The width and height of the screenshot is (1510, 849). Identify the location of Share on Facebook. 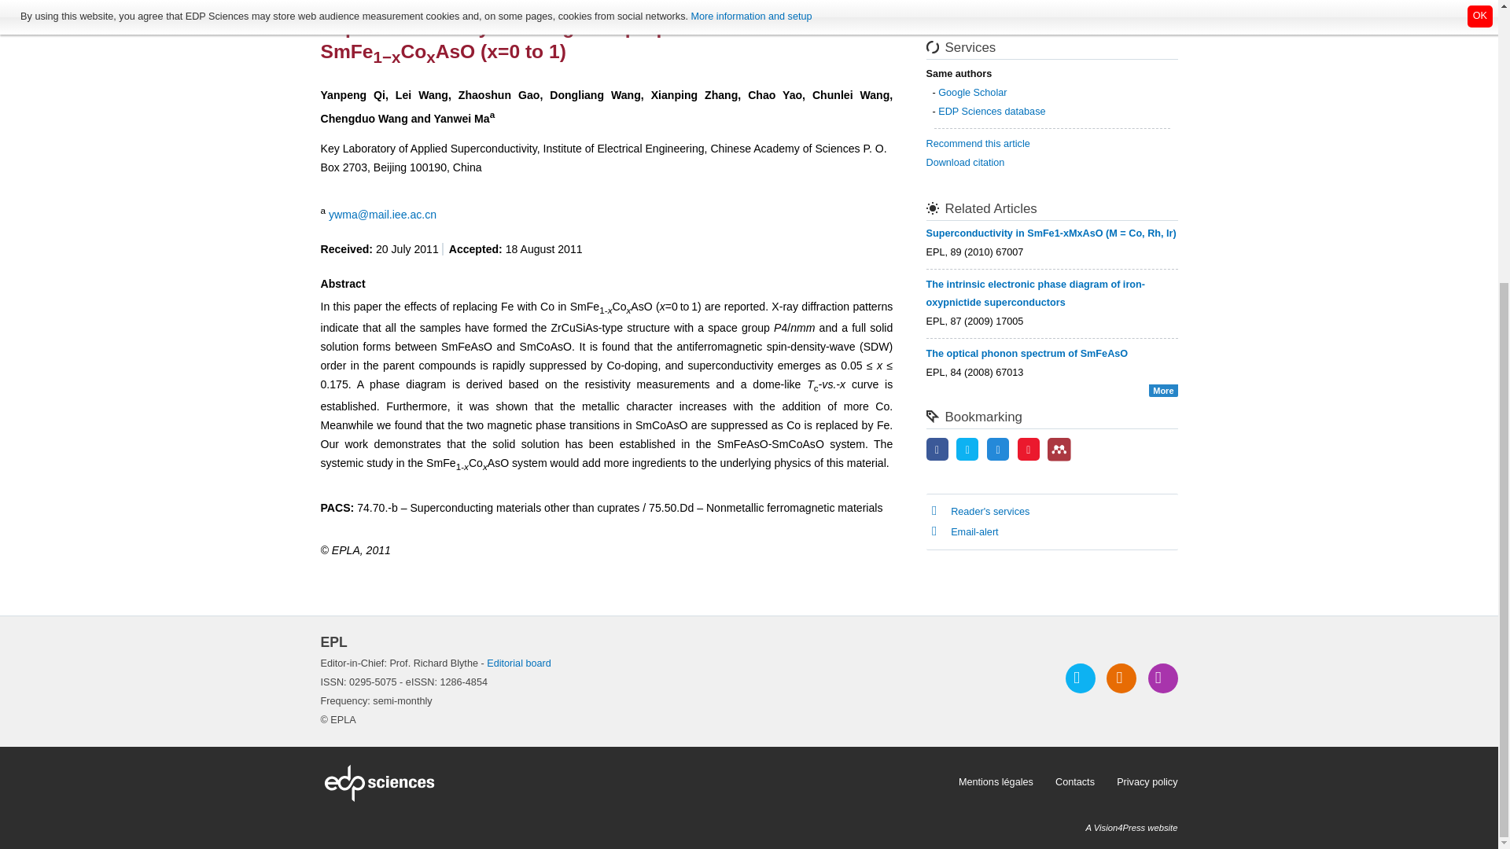
(937, 450).